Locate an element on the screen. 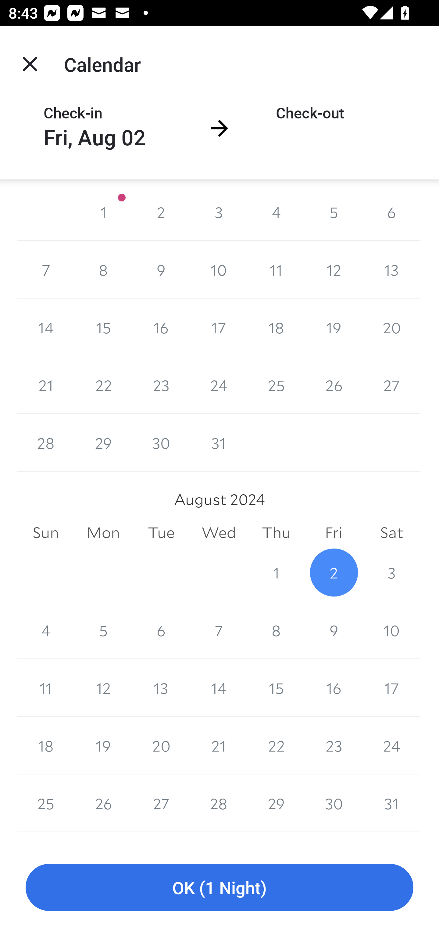 The width and height of the screenshot is (439, 928). 23 23 July 2024 is located at coordinates (161, 385).